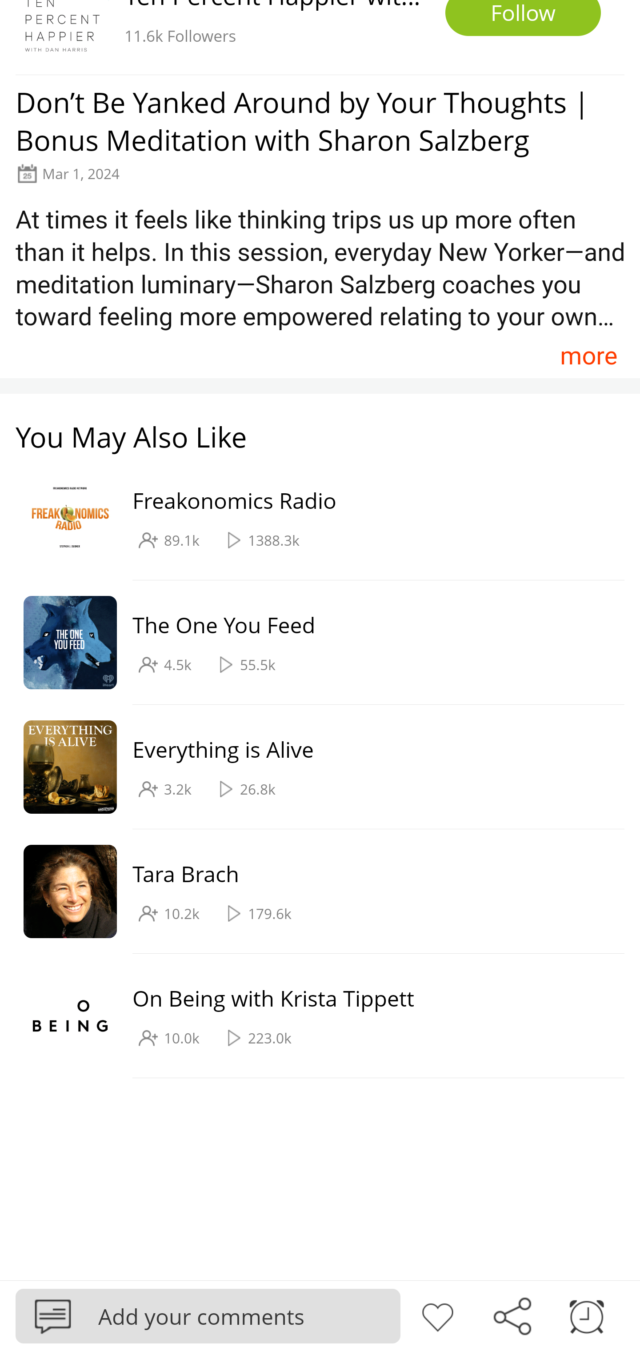 Image resolution: width=640 pixels, height=1351 pixels. I want to click on Share, so click(512, 1315).